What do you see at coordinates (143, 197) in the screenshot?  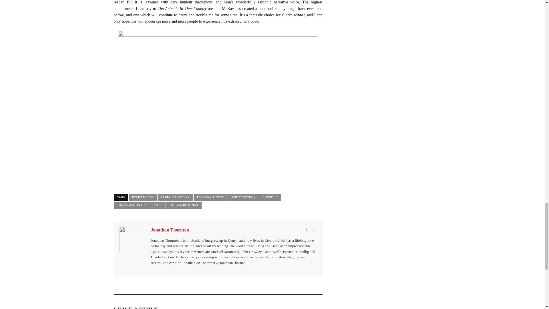 I see `View all posts tagged Book Reviews` at bounding box center [143, 197].